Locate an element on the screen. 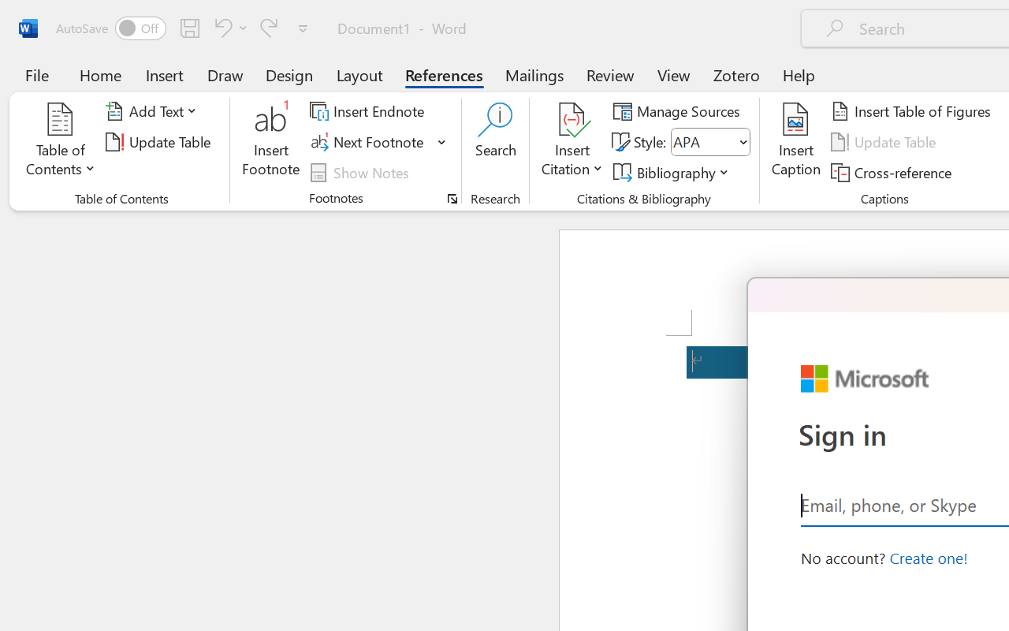 The image size is (1009, 631). Insert Endnote is located at coordinates (369, 111).